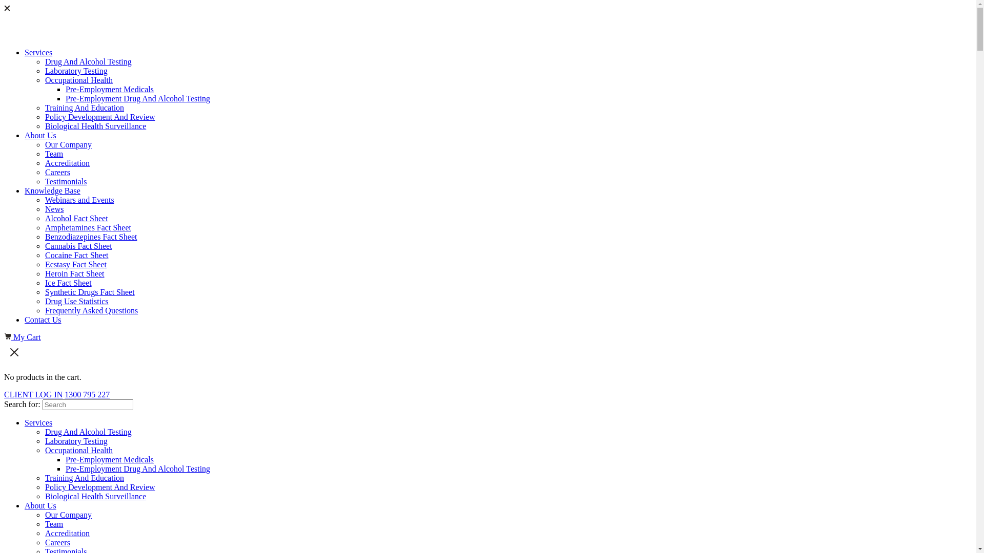 This screenshot has width=984, height=553. What do you see at coordinates (38, 52) in the screenshot?
I see `Services` at bounding box center [38, 52].